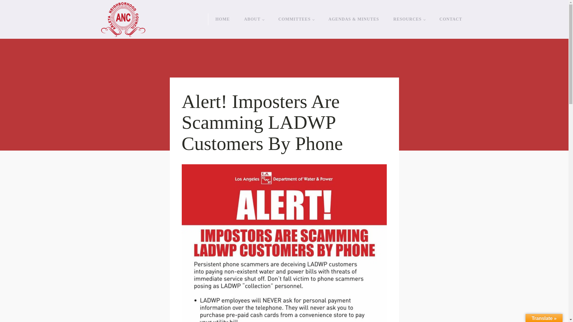 This screenshot has height=322, width=573. What do you see at coordinates (254, 19) in the screenshot?
I see `ABOUT` at bounding box center [254, 19].